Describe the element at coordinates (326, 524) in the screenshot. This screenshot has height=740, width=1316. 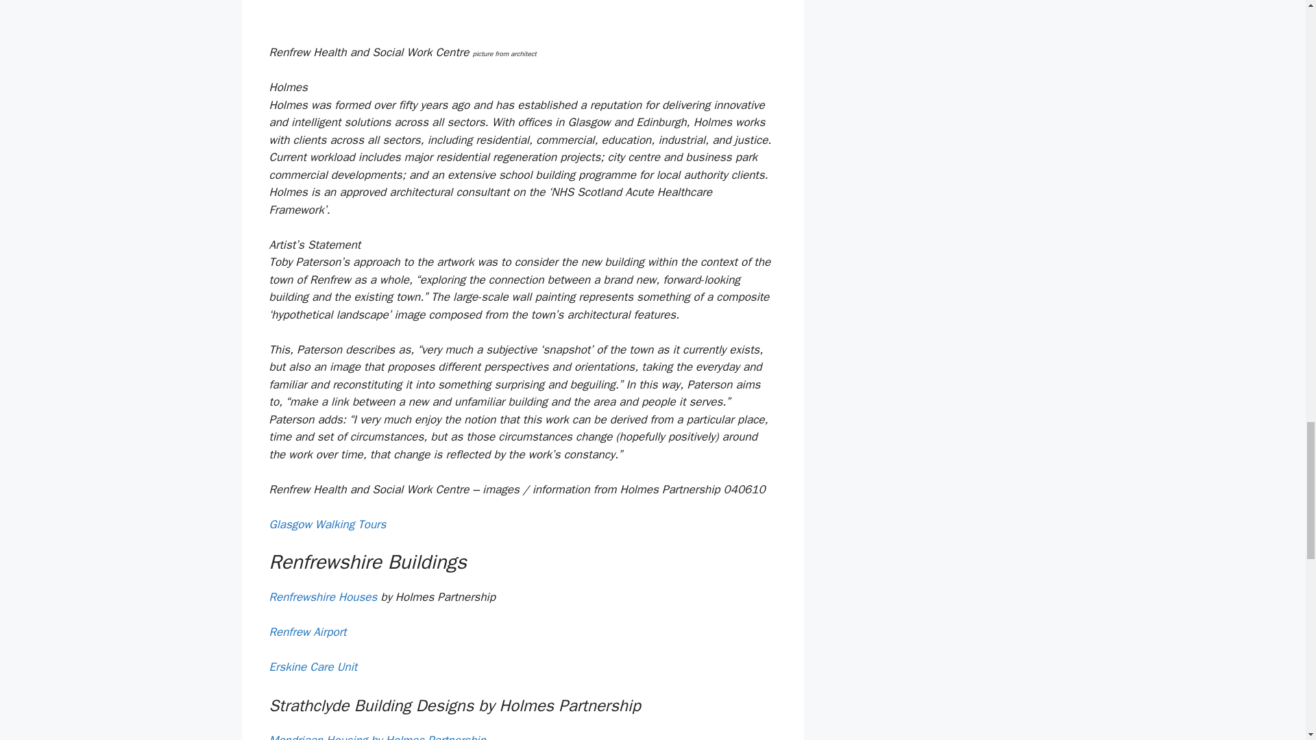
I see `Glasgow Walking Tours` at that location.